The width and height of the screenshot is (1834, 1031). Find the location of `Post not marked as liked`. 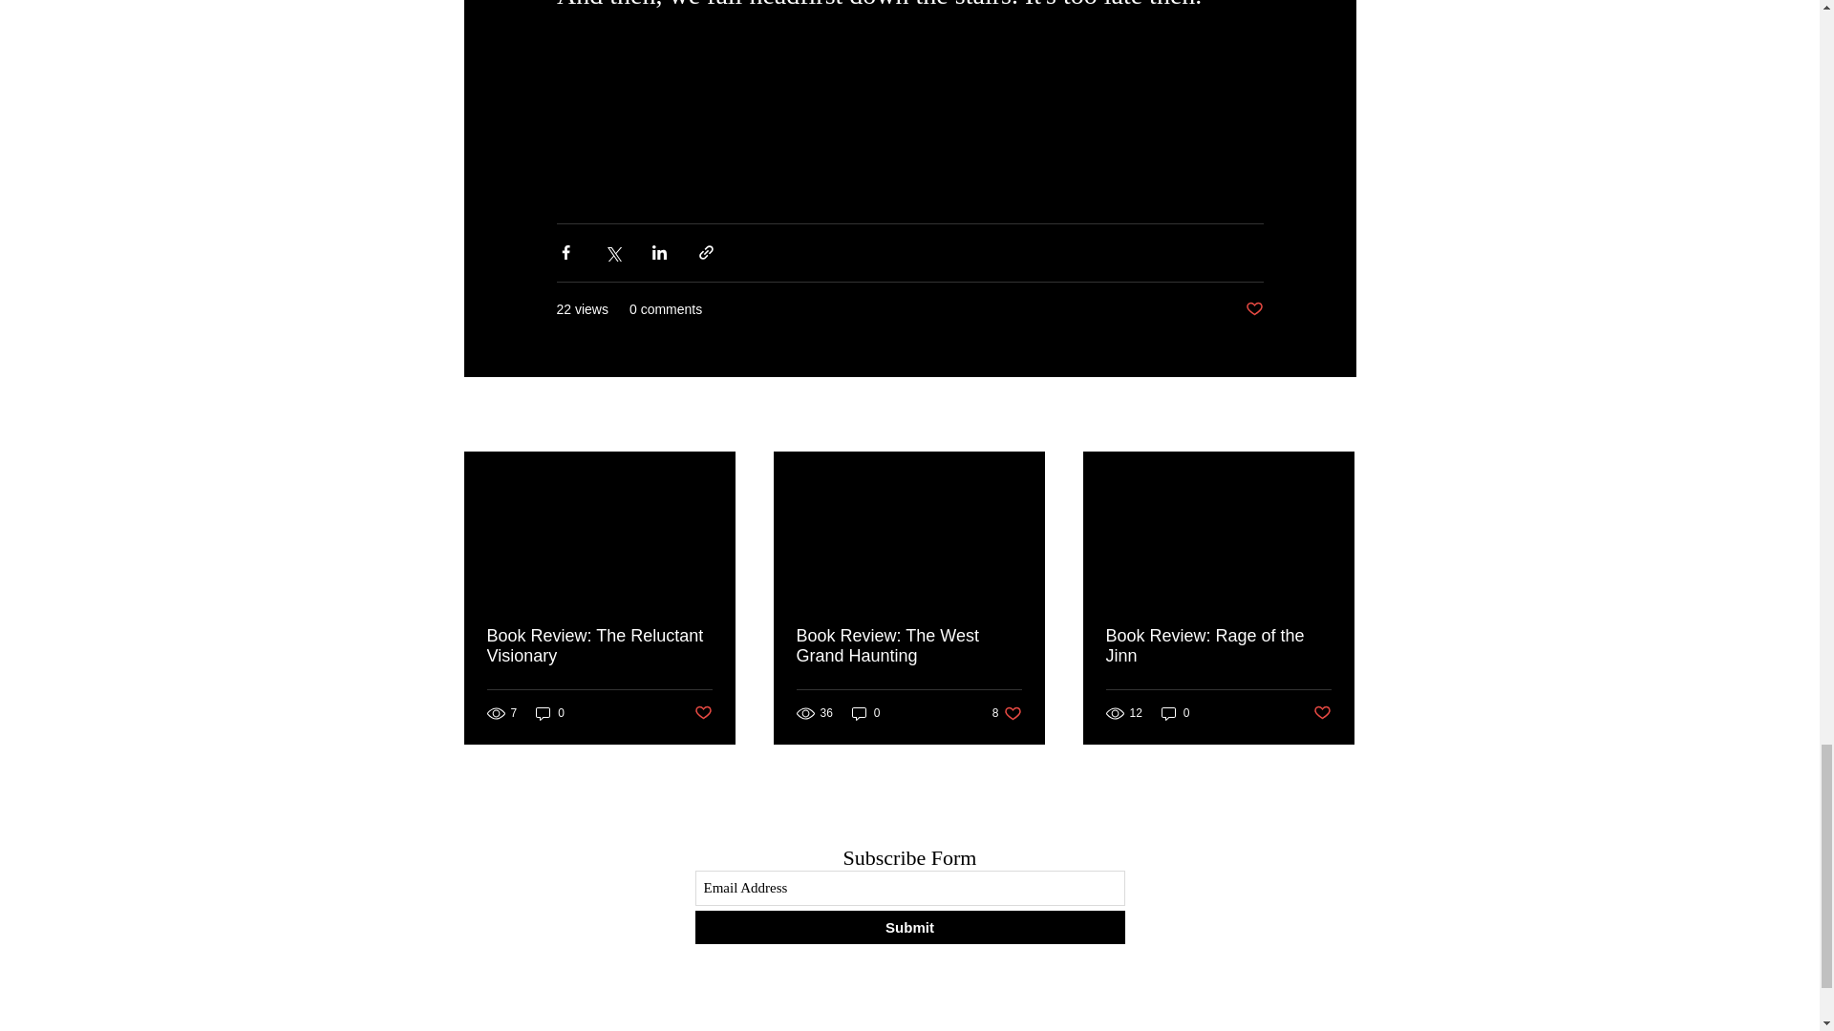

Post not marked as liked is located at coordinates (1253, 309).